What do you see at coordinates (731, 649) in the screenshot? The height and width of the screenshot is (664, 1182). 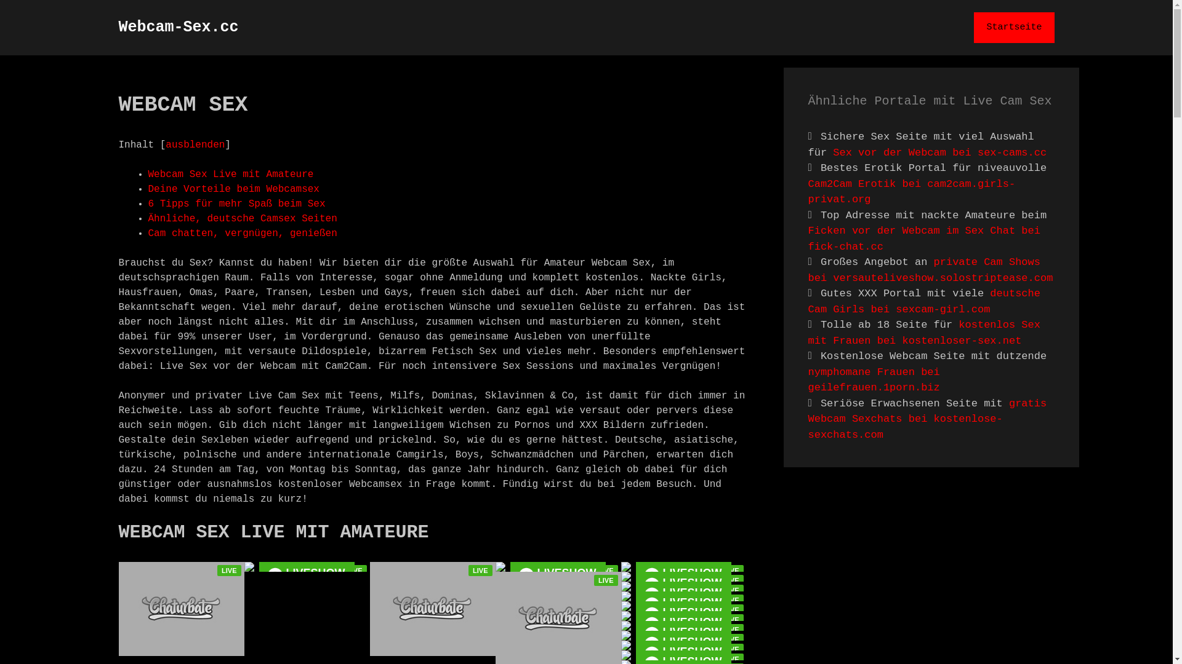 I see `LIVE` at bounding box center [731, 649].